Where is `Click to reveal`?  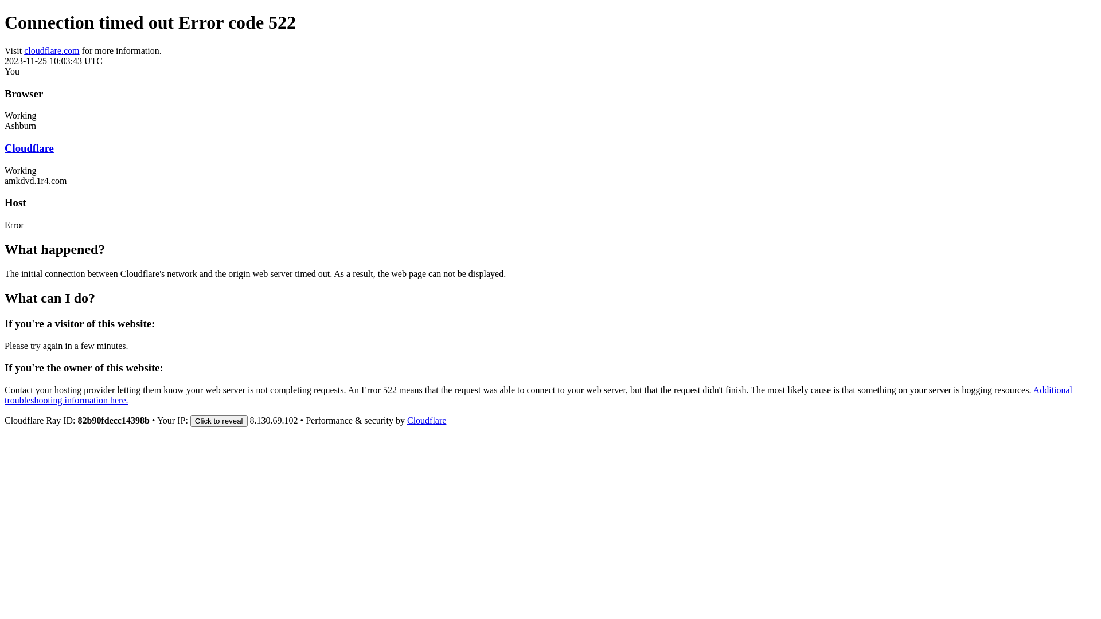 Click to reveal is located at coordinates (219, 421).